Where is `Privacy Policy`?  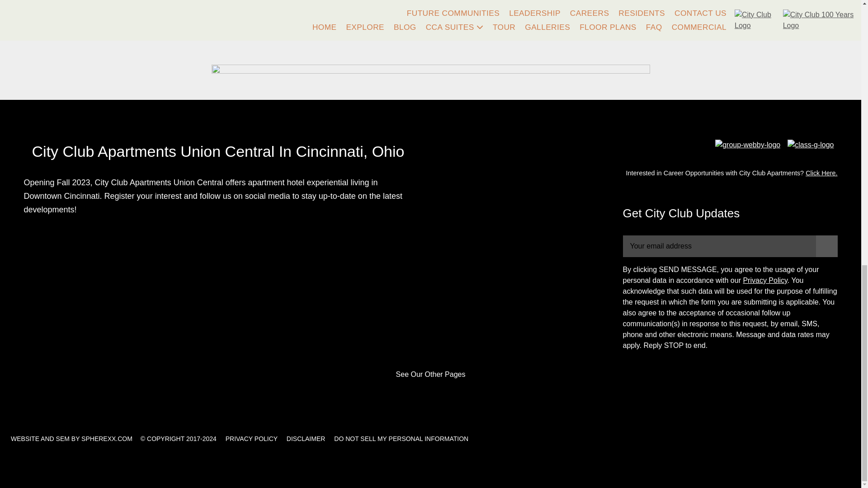
Privacy Policy is located at coordinates (765, 280).